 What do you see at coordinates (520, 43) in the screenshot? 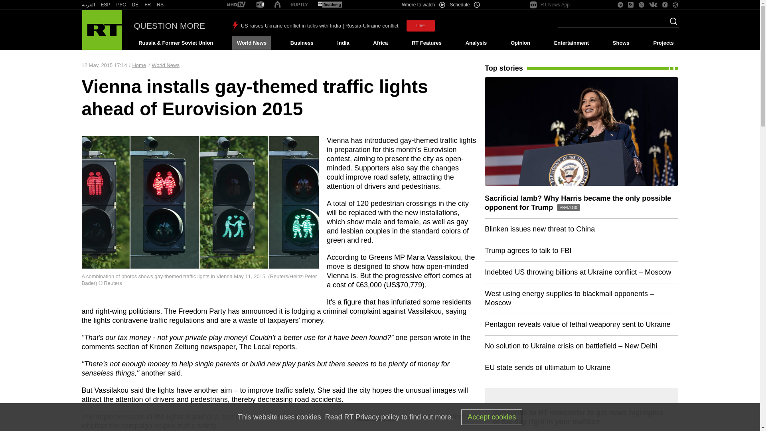
I see `Opinion` at bounding box center [520, 43].